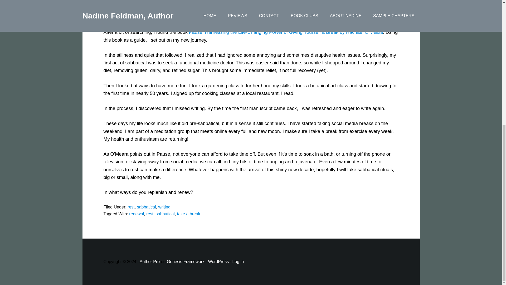 This screenshot has width=506, height=285. I want to click on Genesis Framework, so click(186, 262).